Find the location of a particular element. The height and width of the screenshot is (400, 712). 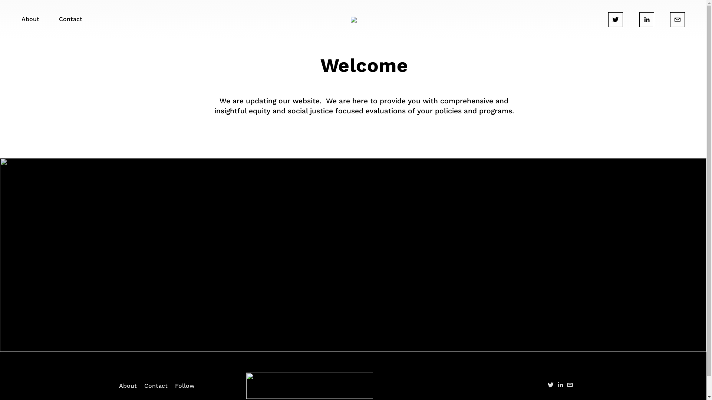

Follow is located at coordinates (185, 386).